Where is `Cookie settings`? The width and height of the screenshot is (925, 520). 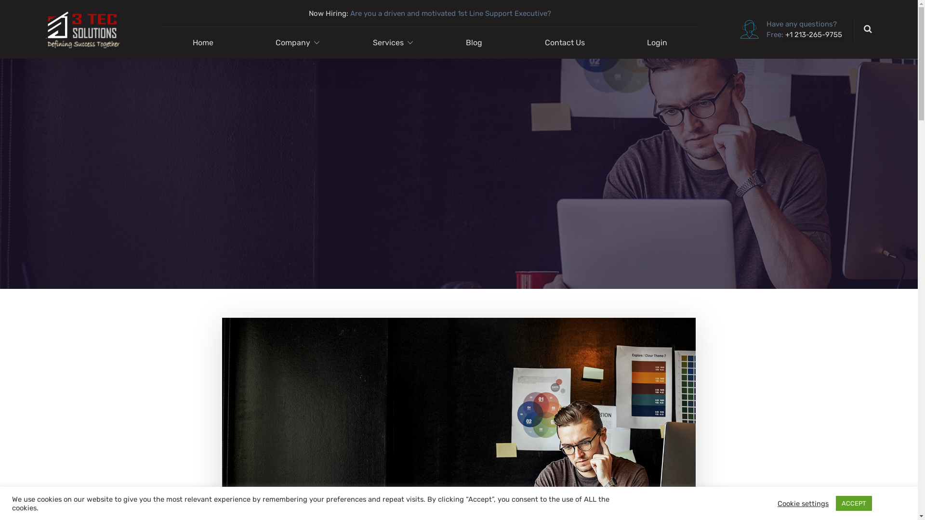
Cookie settings is located at coordinates (803, 503).